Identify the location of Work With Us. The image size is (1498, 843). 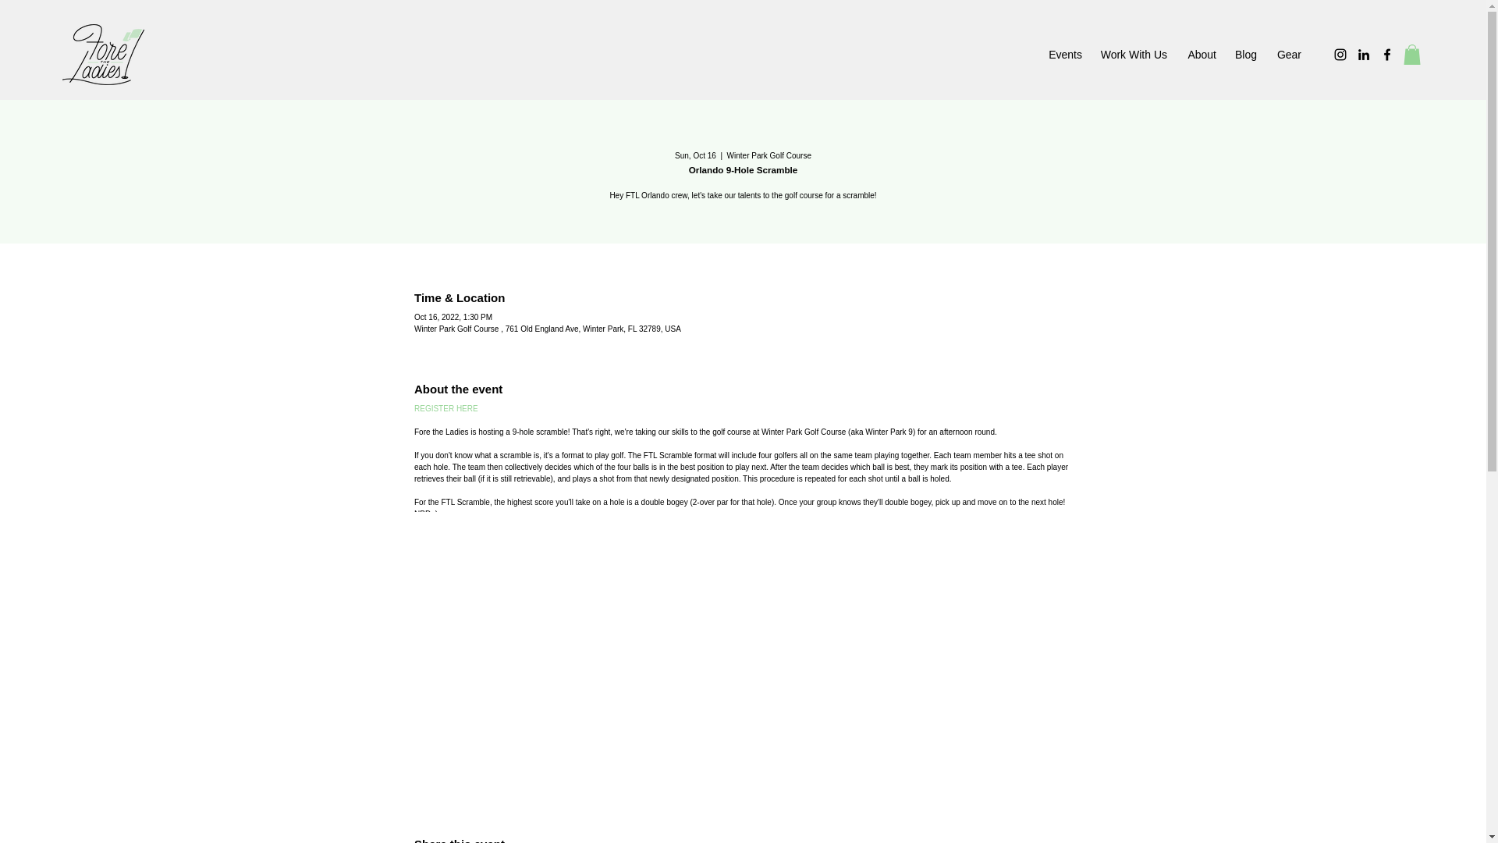
(1132, 55).